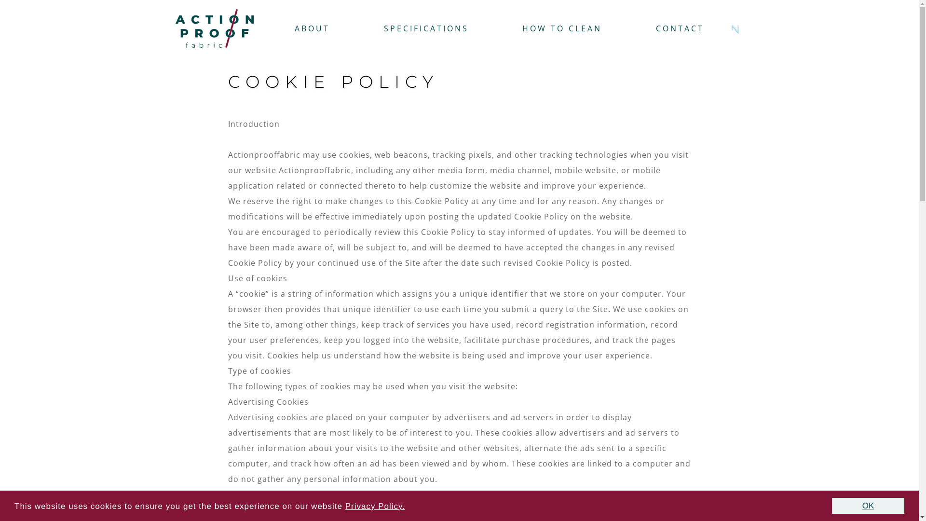  What do you see at coordinates (868, 506) in the screenshot?
I see `OK` at bounding box center [868, 506].